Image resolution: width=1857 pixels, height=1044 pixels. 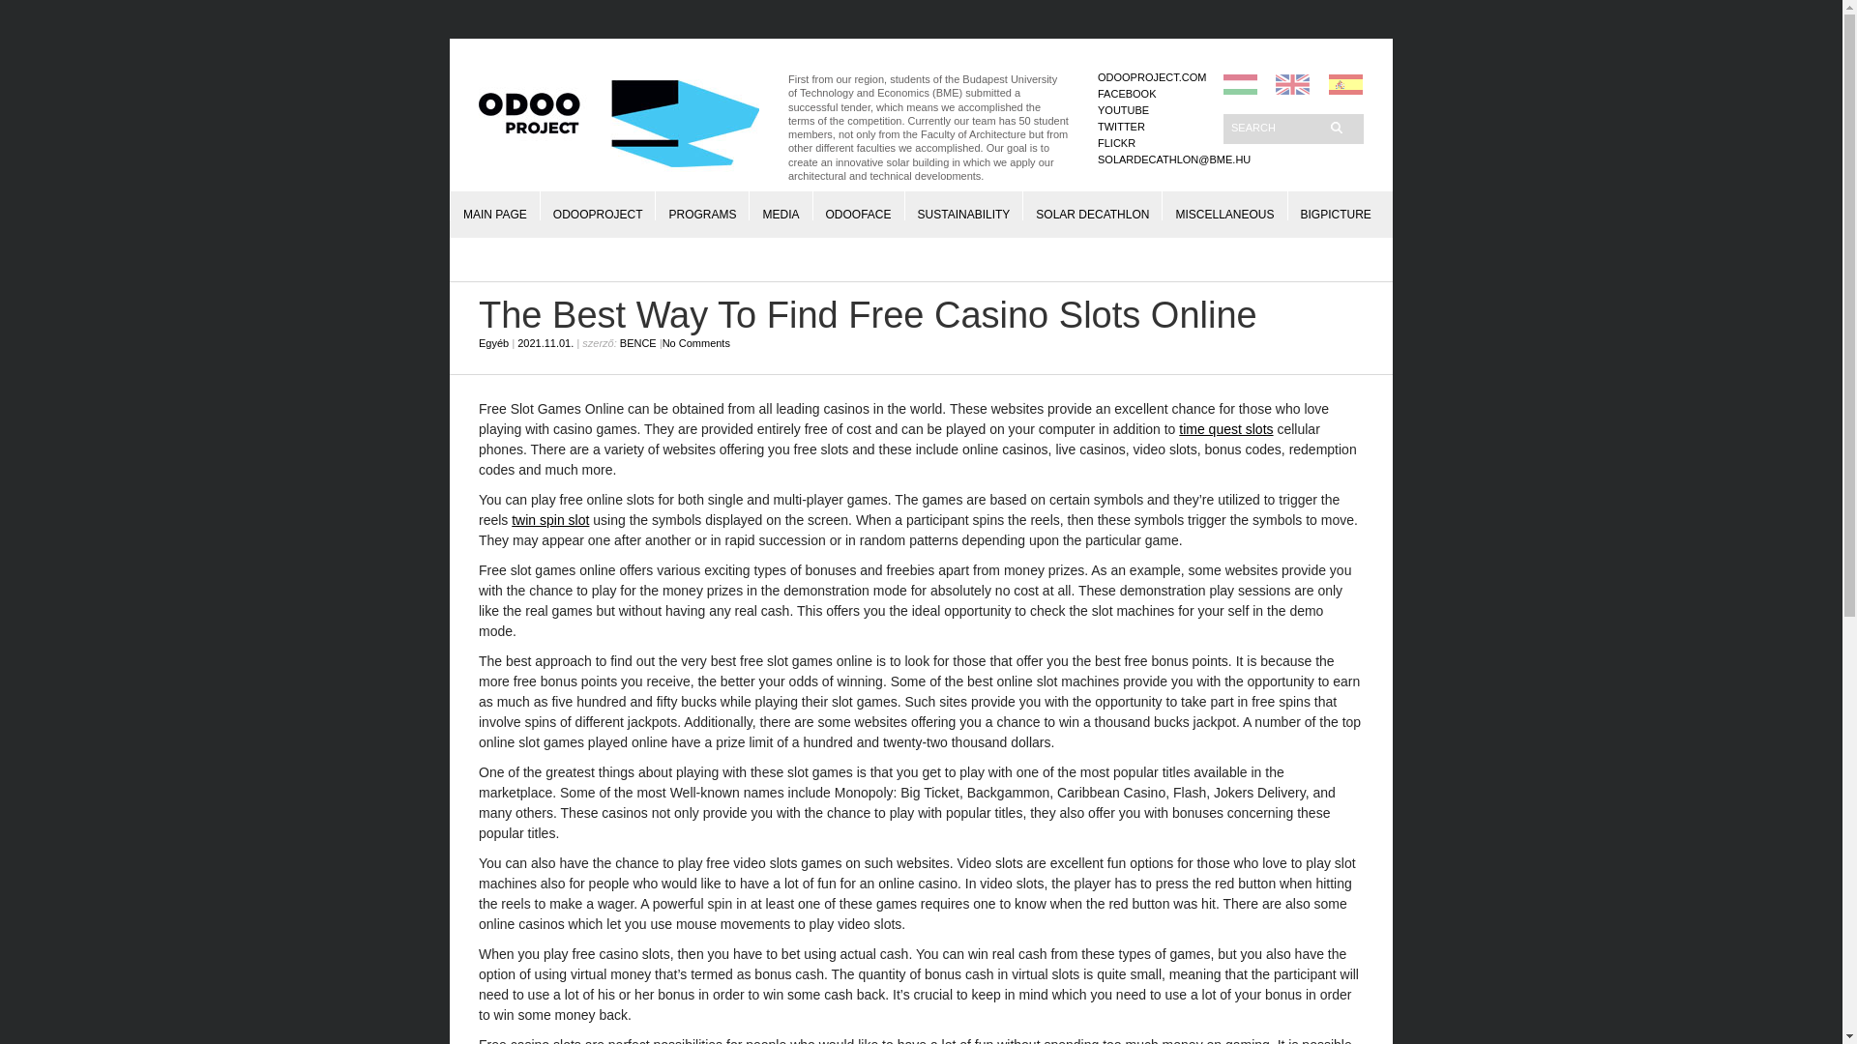 I want to click on FLICKR, so click(x=1116, y=143).